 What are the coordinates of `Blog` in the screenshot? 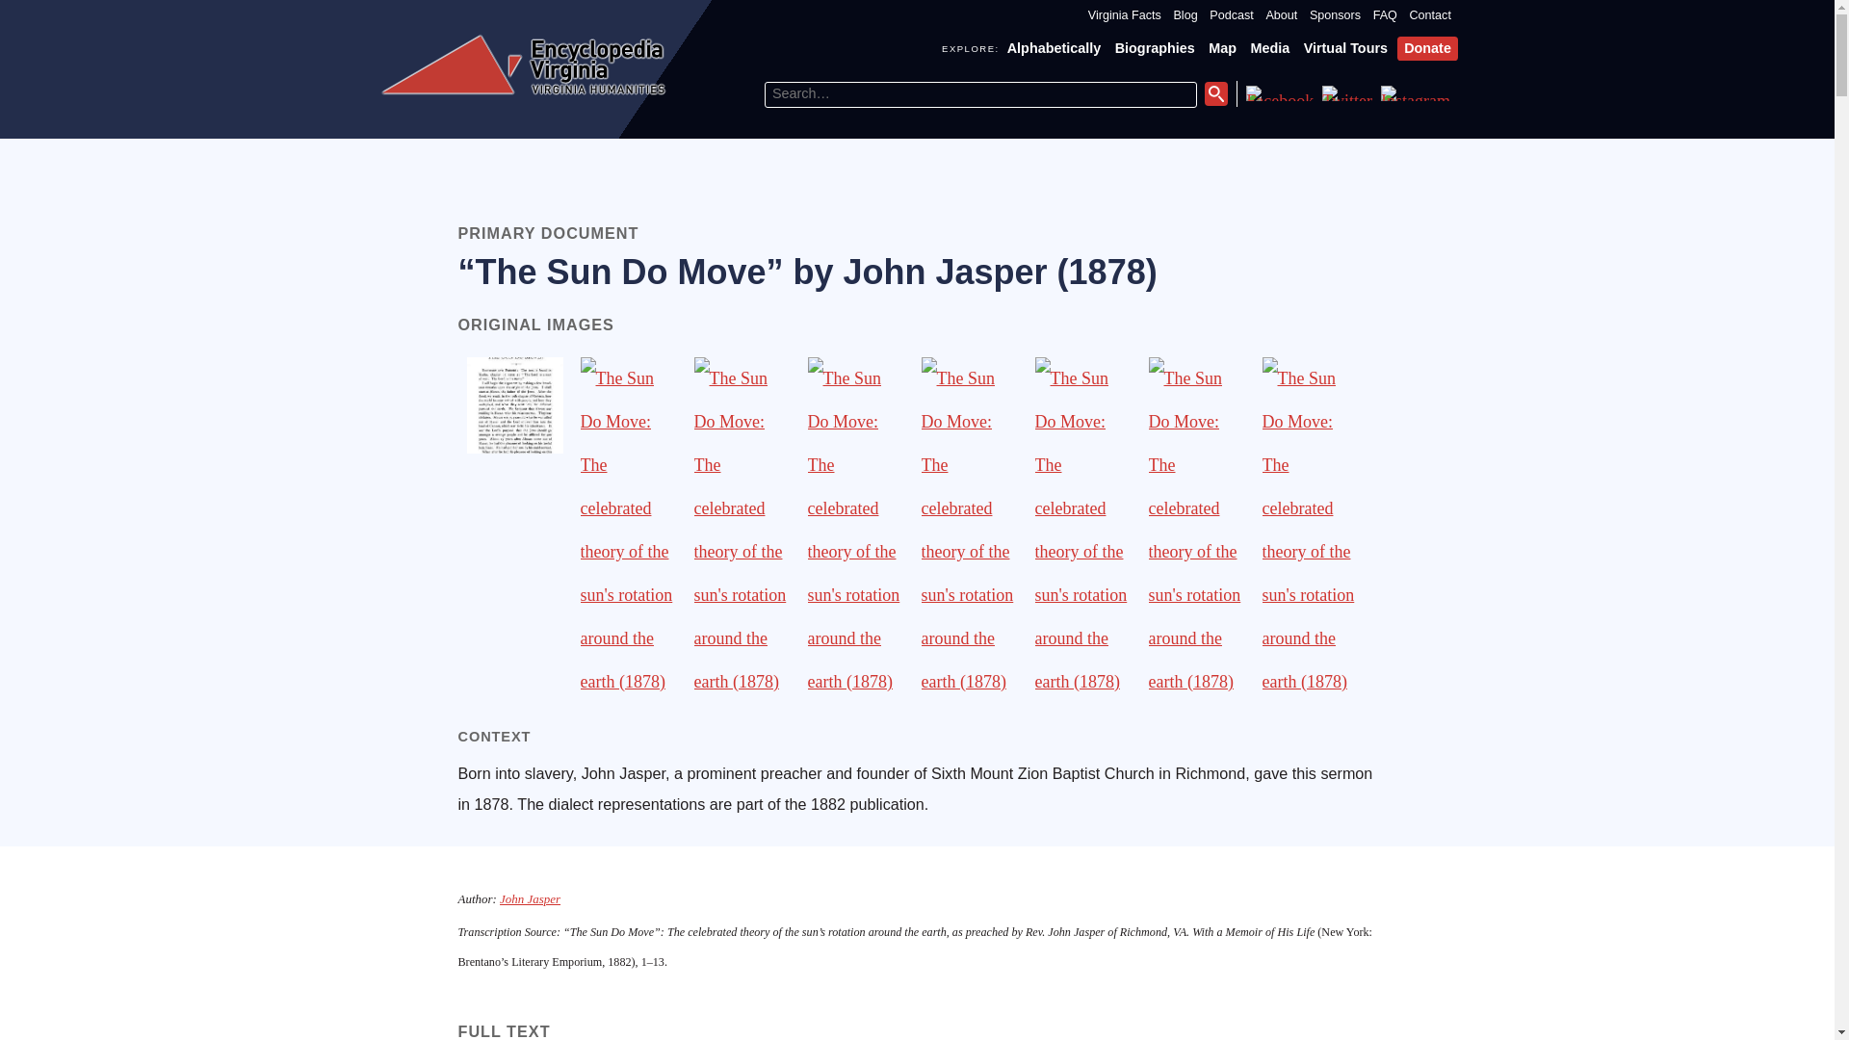 It's located at (1185, 15).